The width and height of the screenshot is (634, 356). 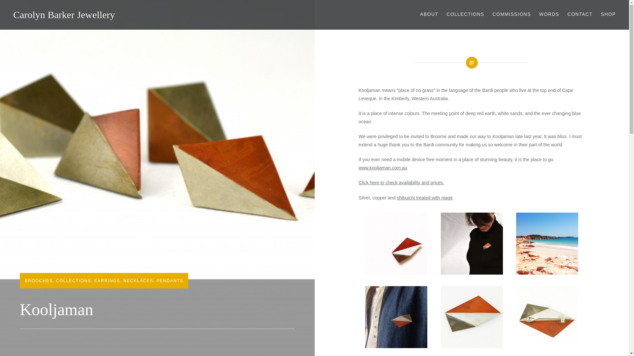 What do you see at coordinates (138, 280) in the screenshot?
I see `NECKLACES` at bounding box center [138, 280].